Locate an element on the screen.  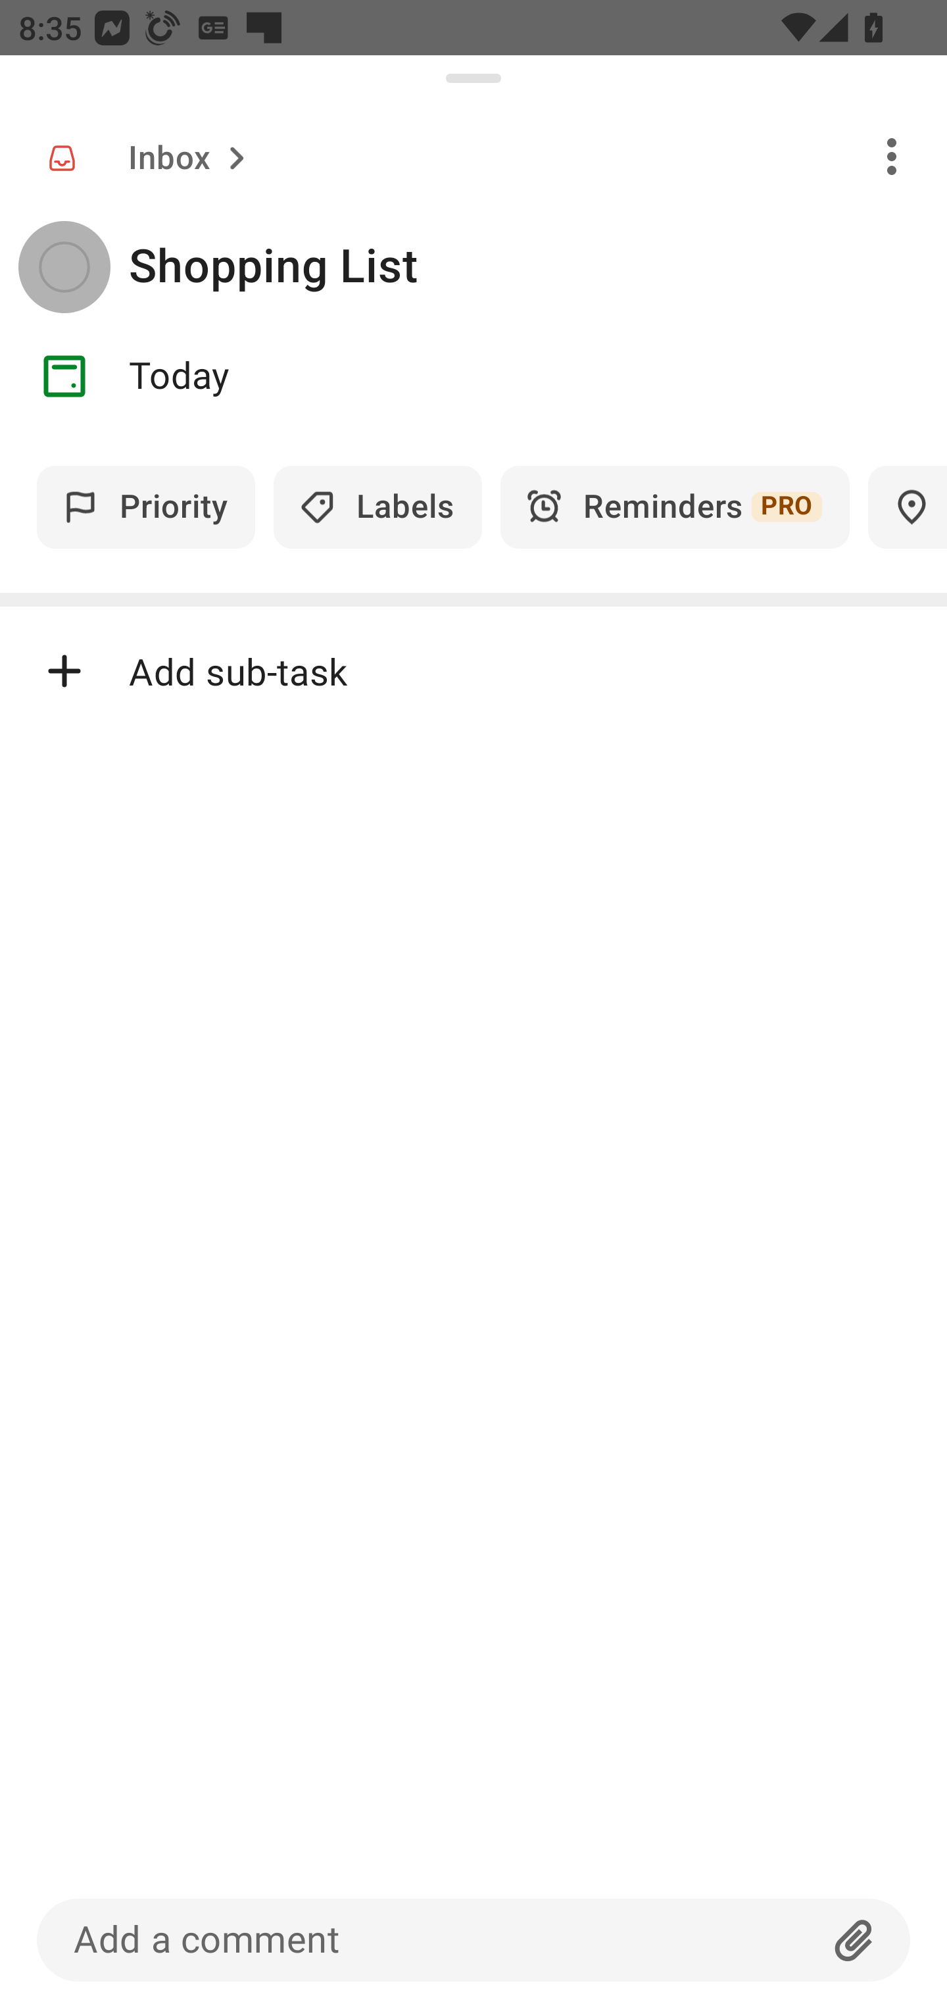
Reminders PRO is located at coordinates (675, 507).